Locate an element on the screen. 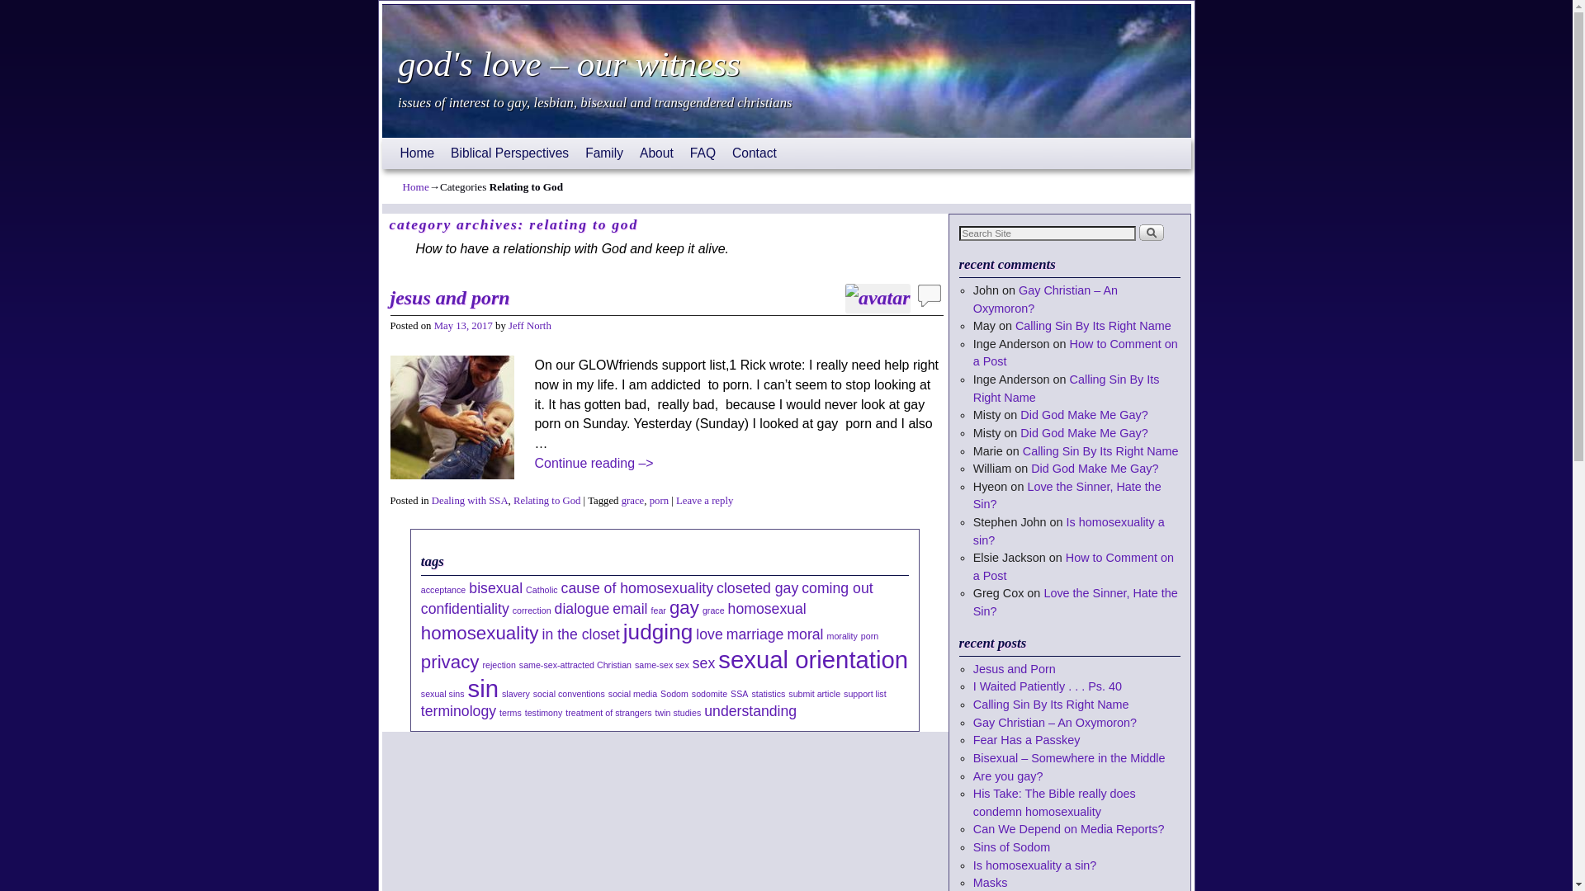  porn is located at coordinates (870, 636).